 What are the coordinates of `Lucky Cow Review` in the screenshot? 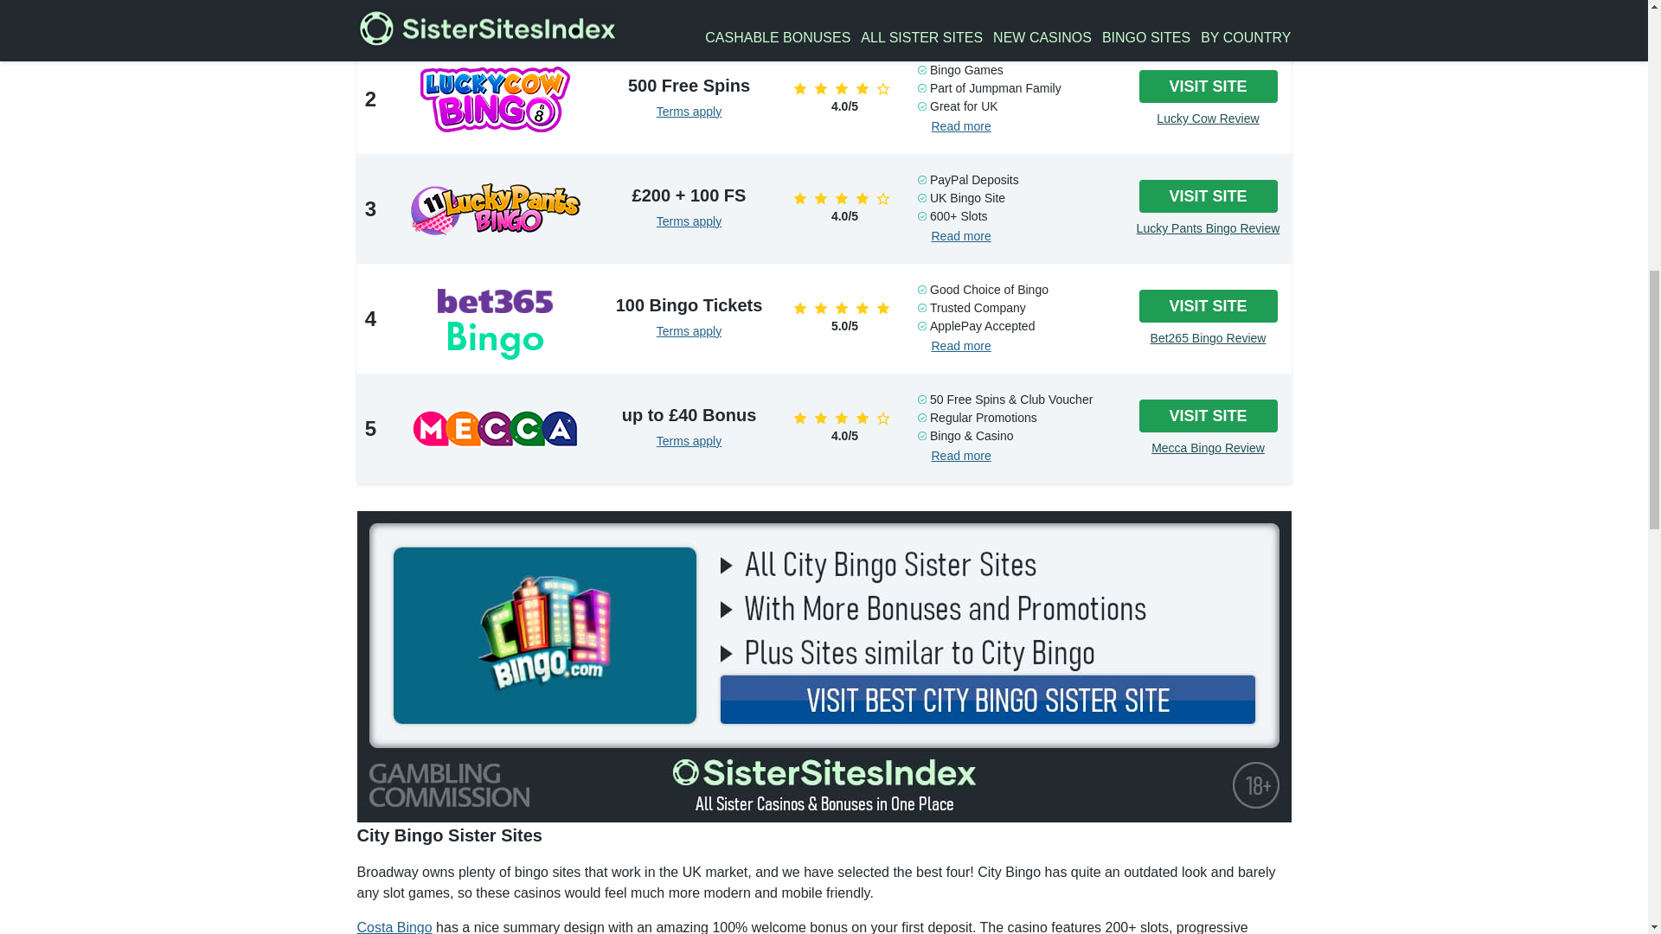 It's located at (1208, 118).